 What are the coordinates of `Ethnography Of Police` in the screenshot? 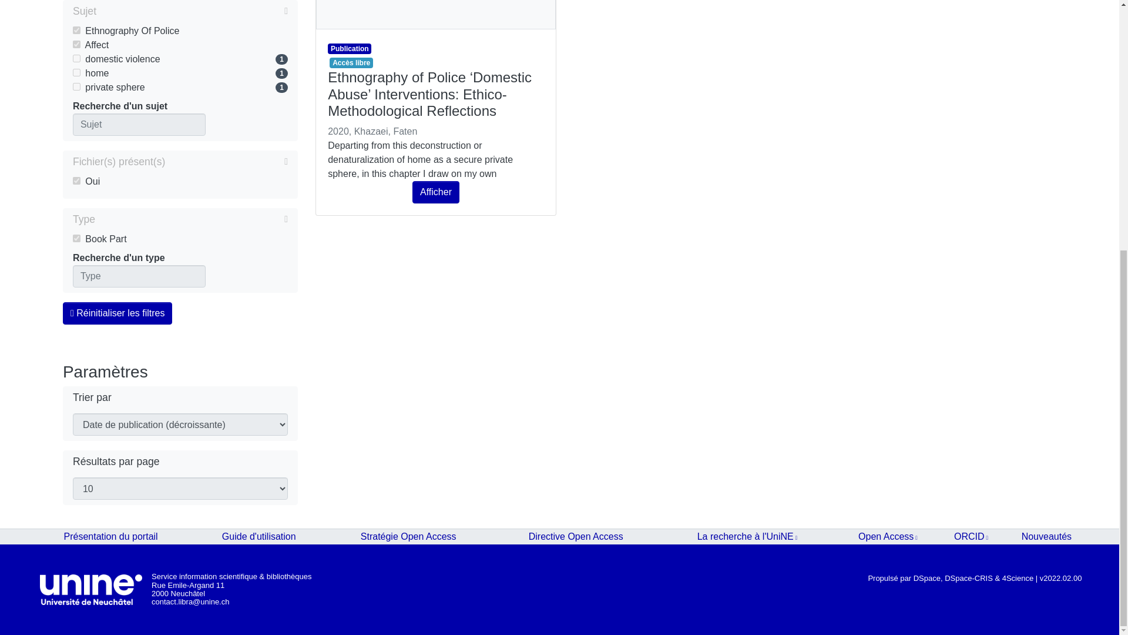 It's located at (180, 31).